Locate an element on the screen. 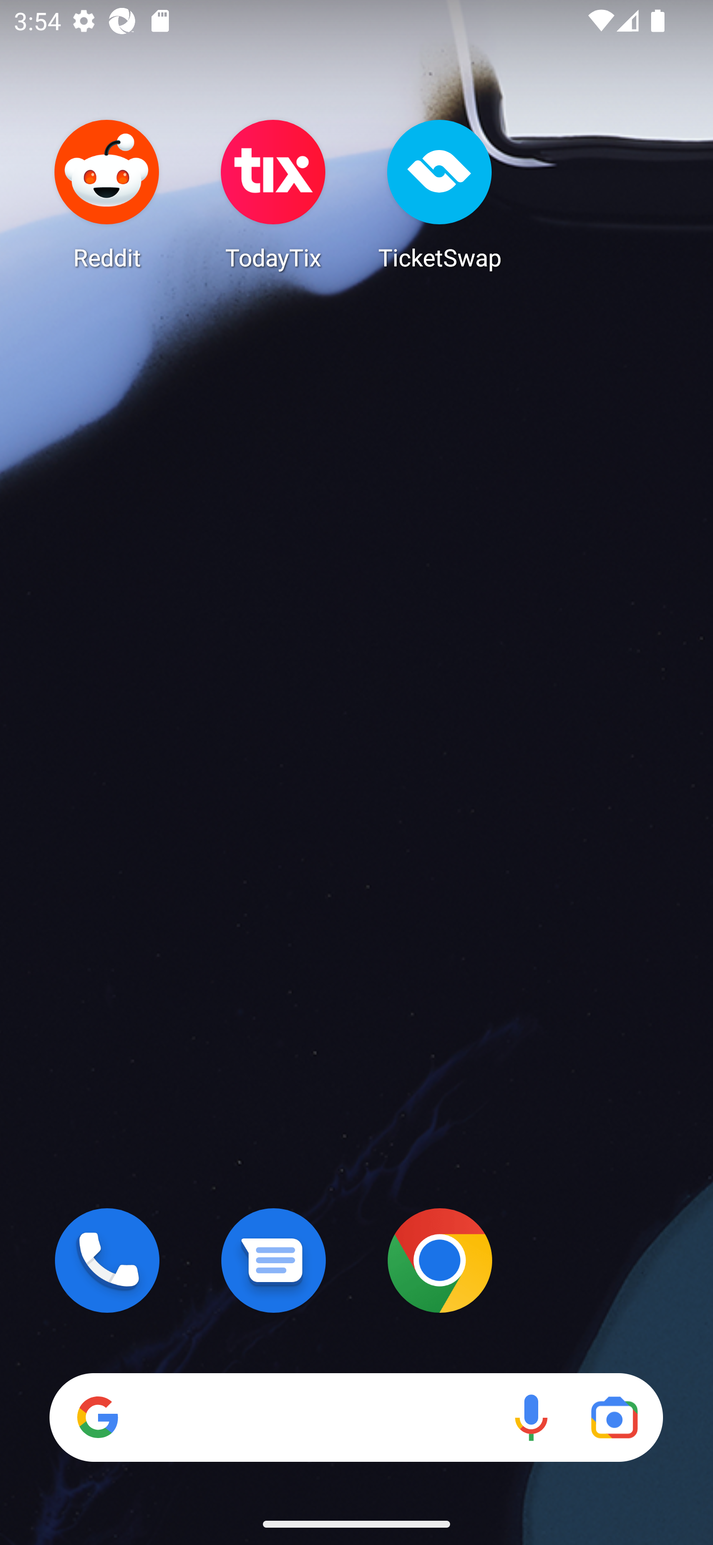 This screenshot has width=713, height=1545. TicketSwap is located at coordinates (440, 194).